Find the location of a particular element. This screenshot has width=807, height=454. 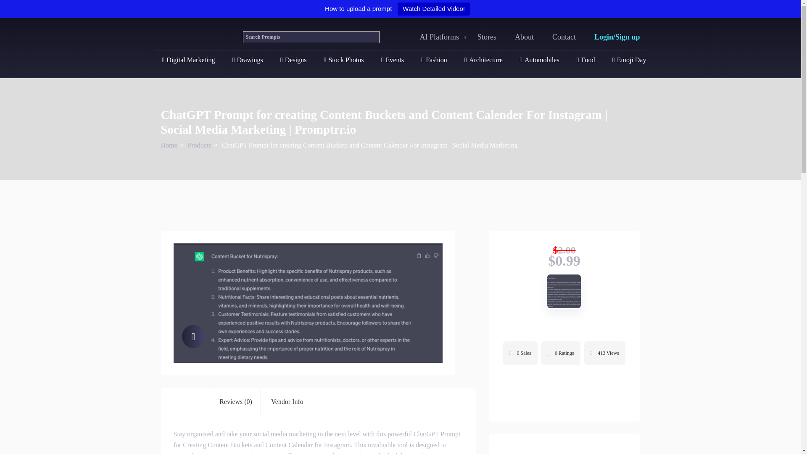

About is located at coordinates (524, 37).